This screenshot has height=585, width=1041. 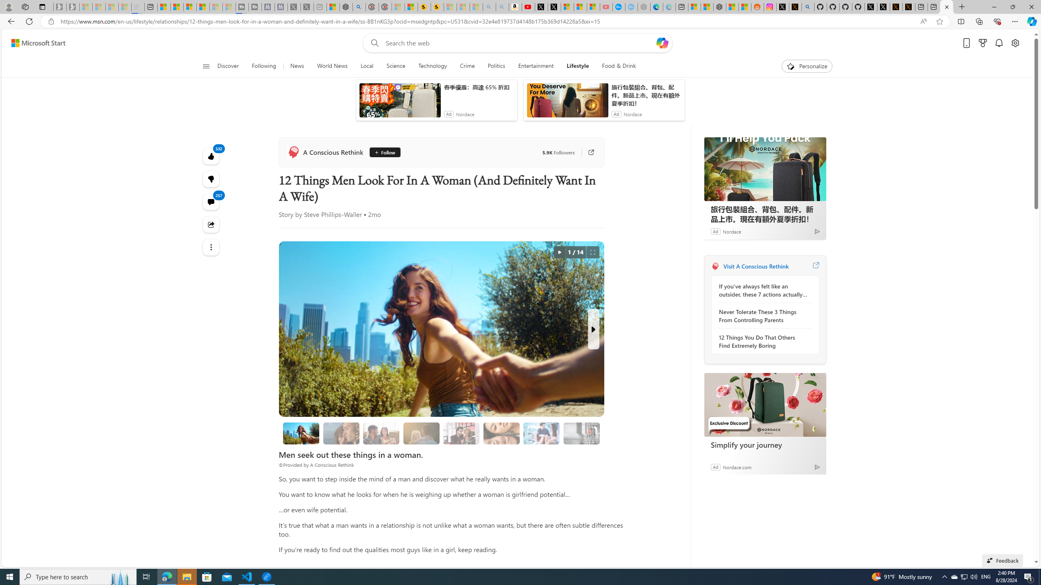 What do you see at coordinates (356, 108) in the screenshot?
I see `Money` at bounding box center [356, 108].